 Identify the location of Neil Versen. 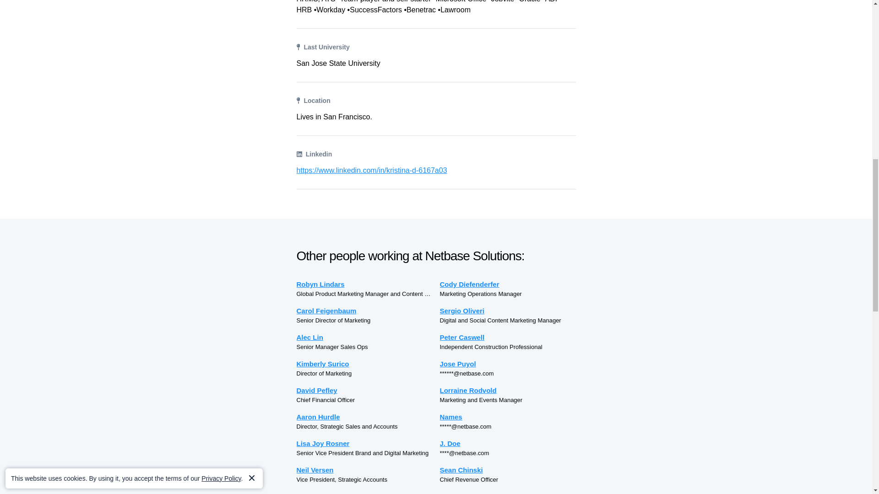
(364, 470).